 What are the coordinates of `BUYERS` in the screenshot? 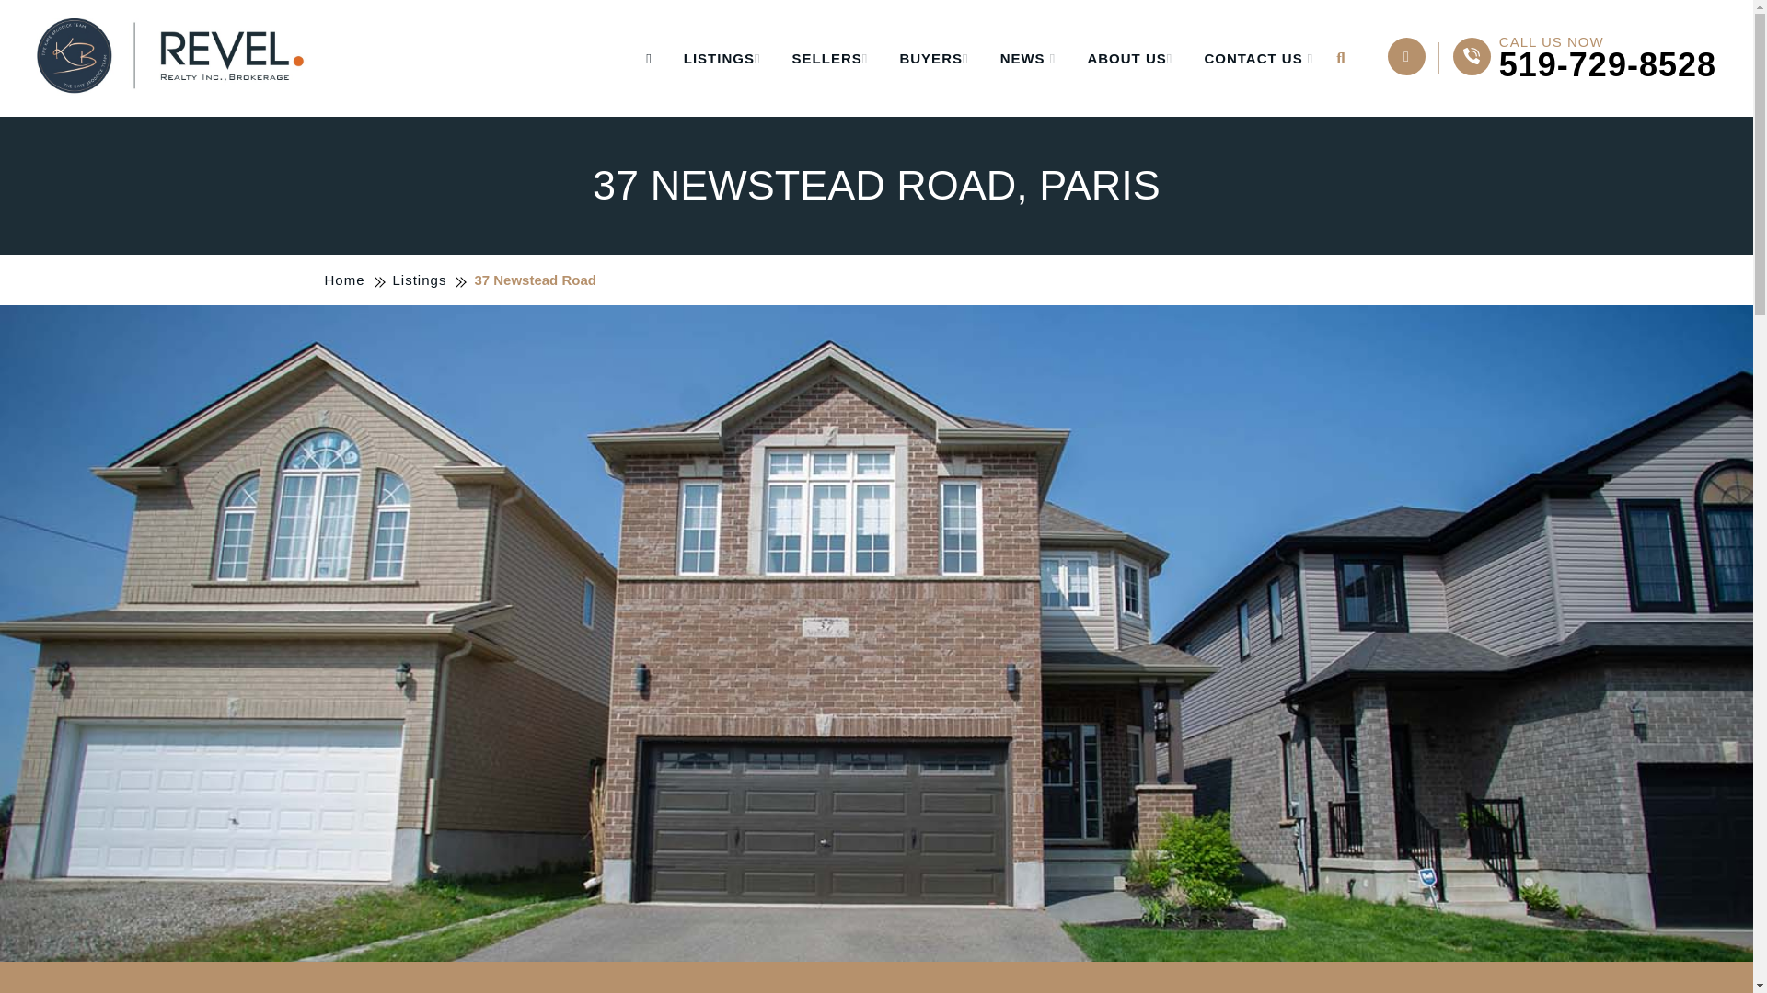 It's located at (933, 59).